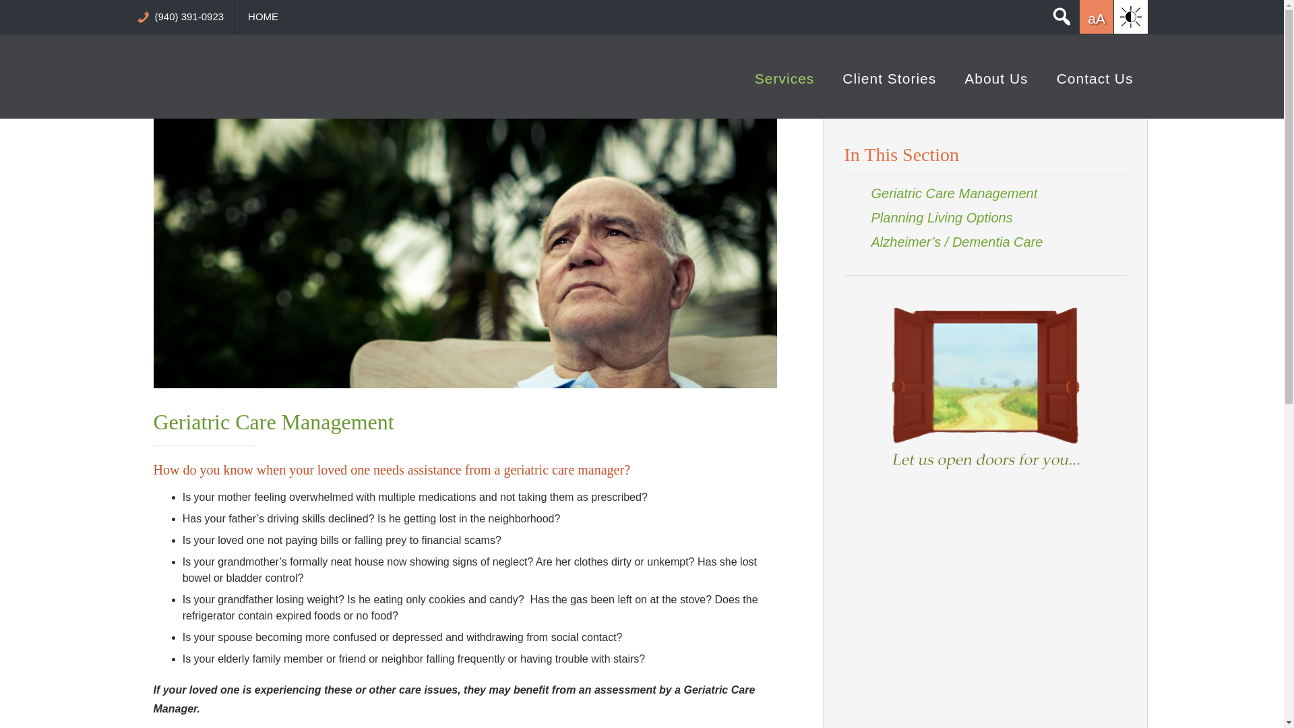 The height and width of the screenshot is (728, 1294). What do you see at coordinates (1059, 38) in the screenshot?
I see `Search` at bounding box center [1059, 38].